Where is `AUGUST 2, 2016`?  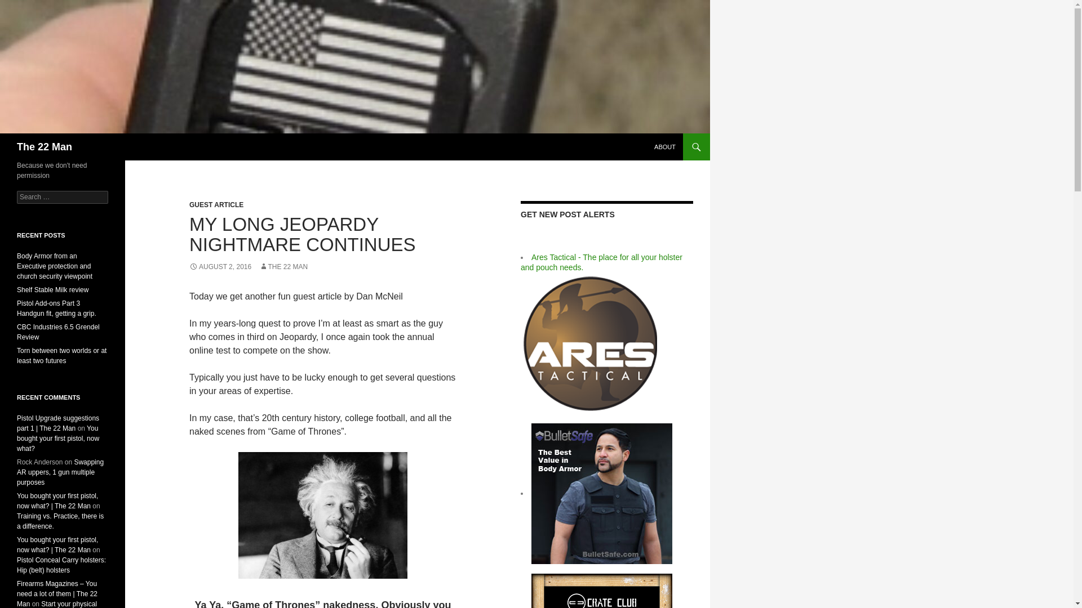 AUGUST 2, 2016 is located at coordinates (220, 266).